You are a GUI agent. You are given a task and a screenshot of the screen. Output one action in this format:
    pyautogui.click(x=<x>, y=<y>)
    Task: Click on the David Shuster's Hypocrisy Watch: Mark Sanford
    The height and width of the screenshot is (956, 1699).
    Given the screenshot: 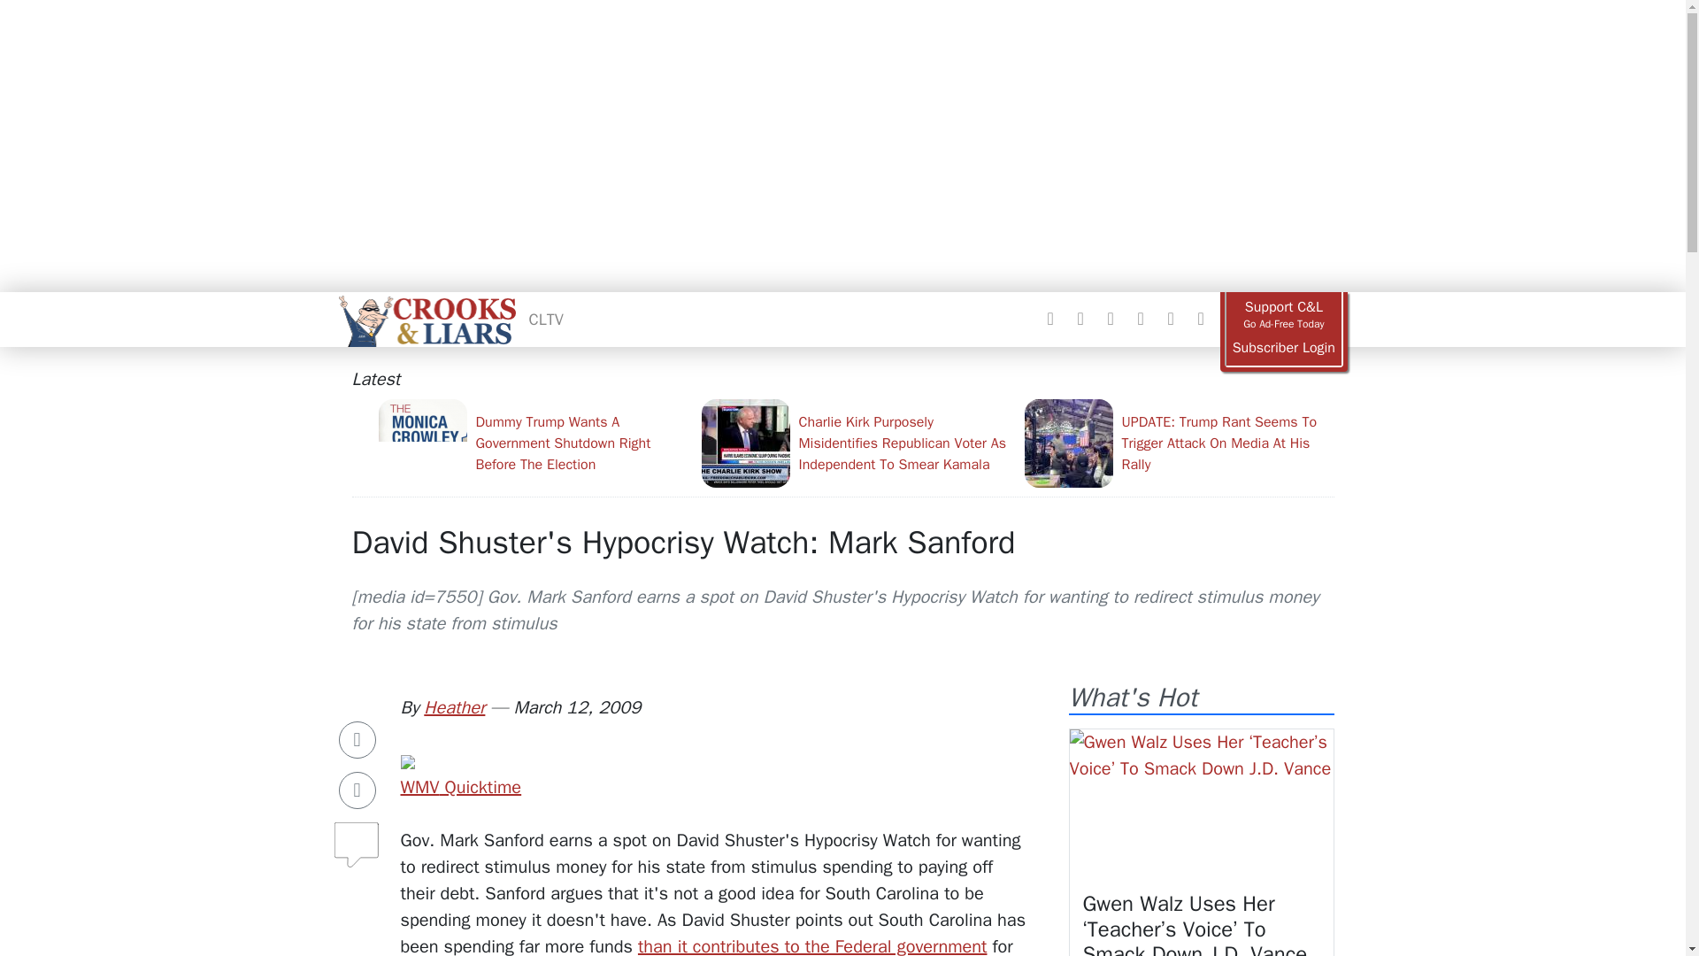 What is the action you would take?
    pyautogui.click(x=683, y=542)
    